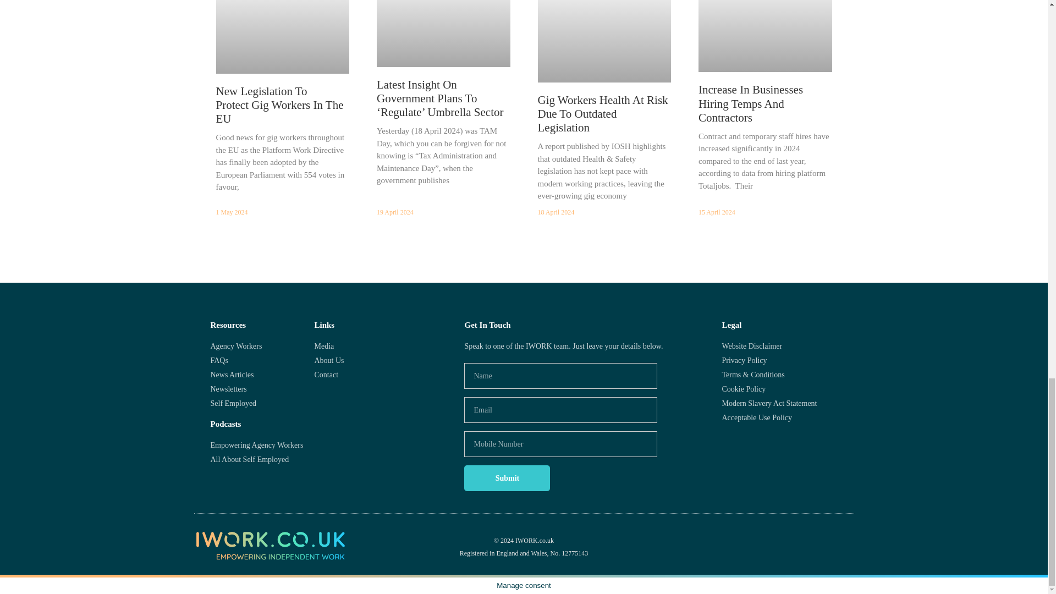 The height and width of the screenshot is (594, 1056). What do you see at coordinates (262, 375) in the screenshot?
I see `News Articles` at bounding box center [262, 375].